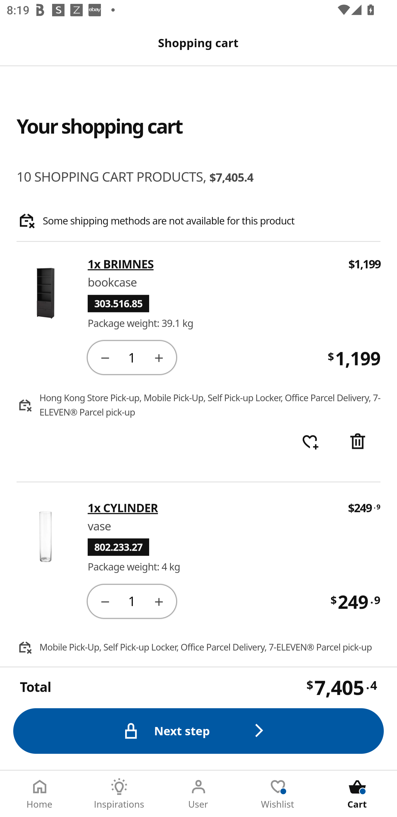 Image resolution: width=397 pixels, height=817 pixels. What do you see at coordinates (105, 357) in the screenshot?
I see `` at bounding box center [105, 357].